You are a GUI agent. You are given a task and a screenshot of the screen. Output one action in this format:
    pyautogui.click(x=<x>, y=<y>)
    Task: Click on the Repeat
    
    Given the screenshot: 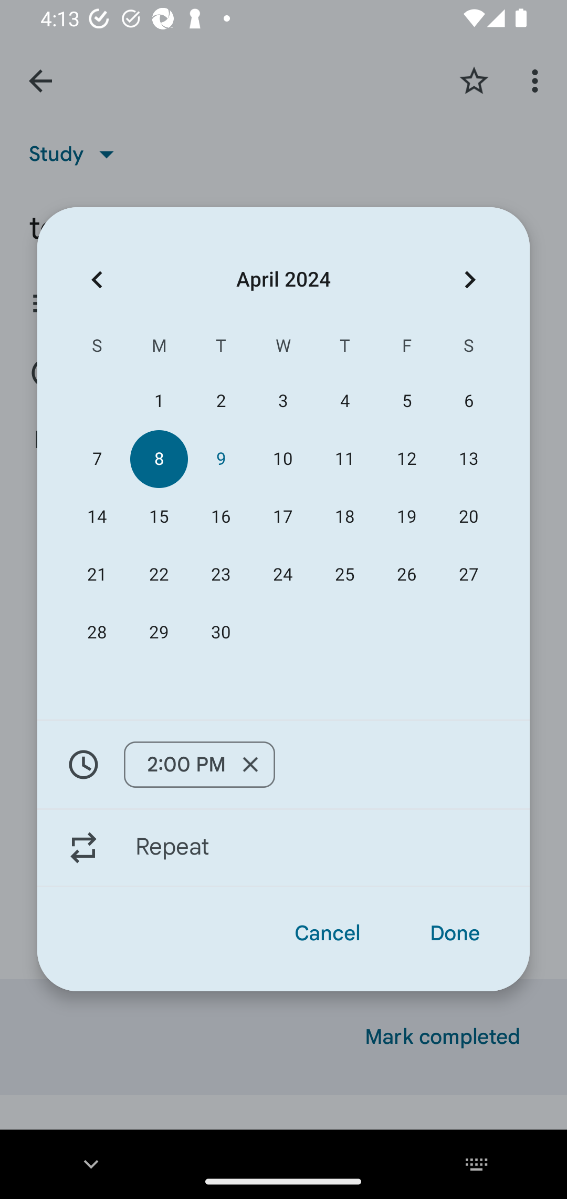 What is the action you would take?
    pyautogui.click(x=283, y=848)
    